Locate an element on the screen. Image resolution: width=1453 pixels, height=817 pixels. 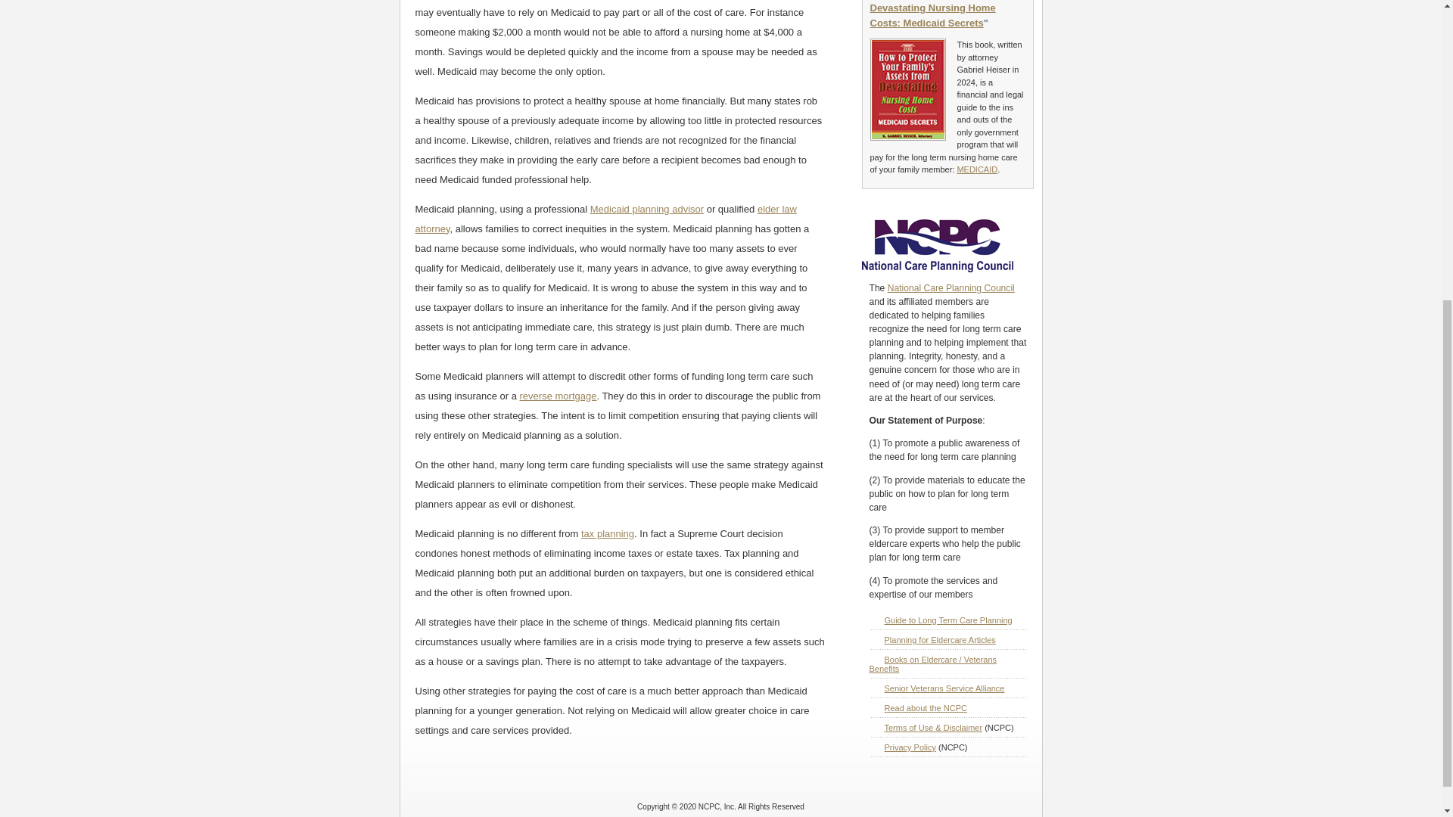
tax planning is located at coordinates (607, 533).